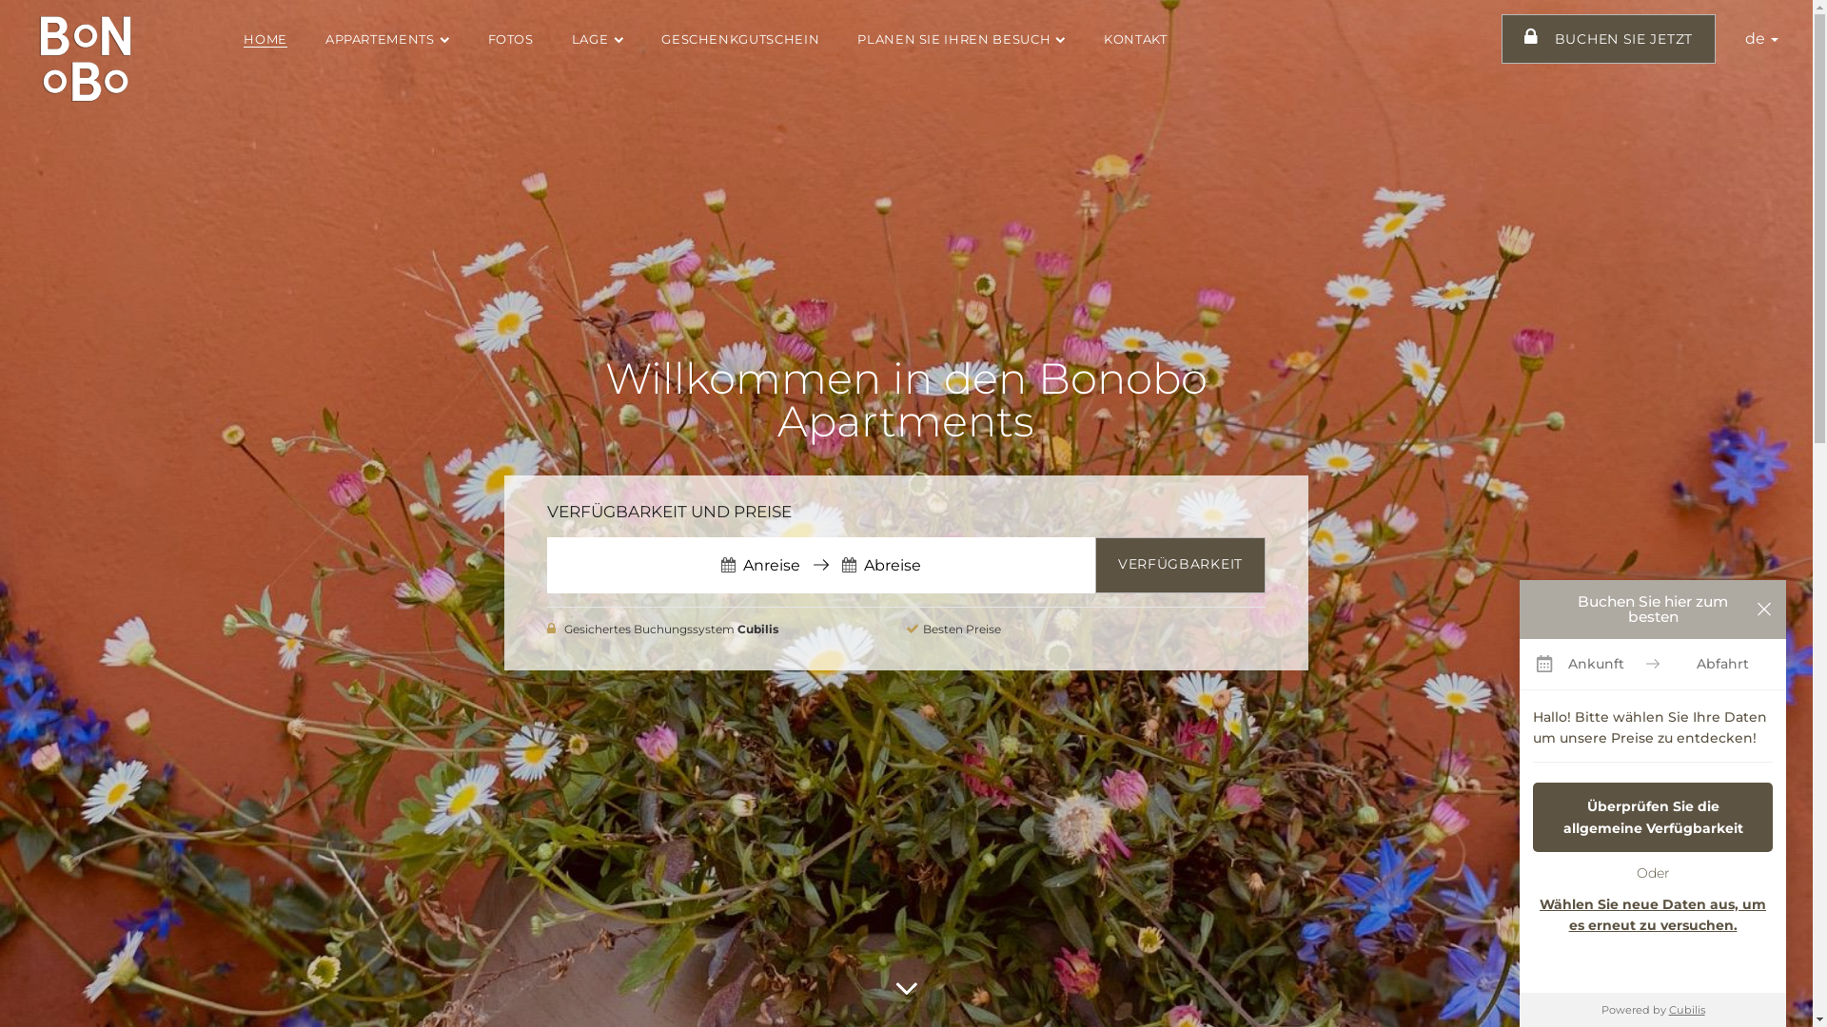 This screenshot has height=1027, width=1827. Describe the element at coordinates (1687, 1010) in the screenshot. I see `Cubilis` at that location.